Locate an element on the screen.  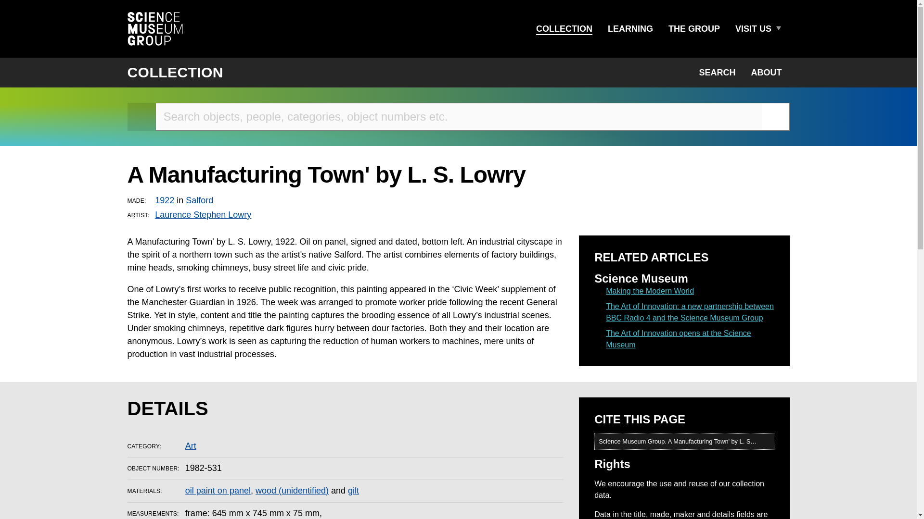
Salford is located at coordinates (199, 200).